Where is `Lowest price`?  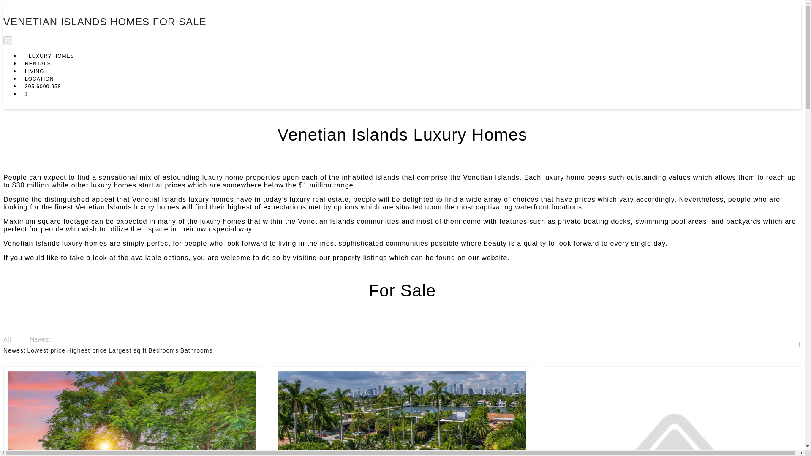 Lowest price is located at coordinates (46, 350).